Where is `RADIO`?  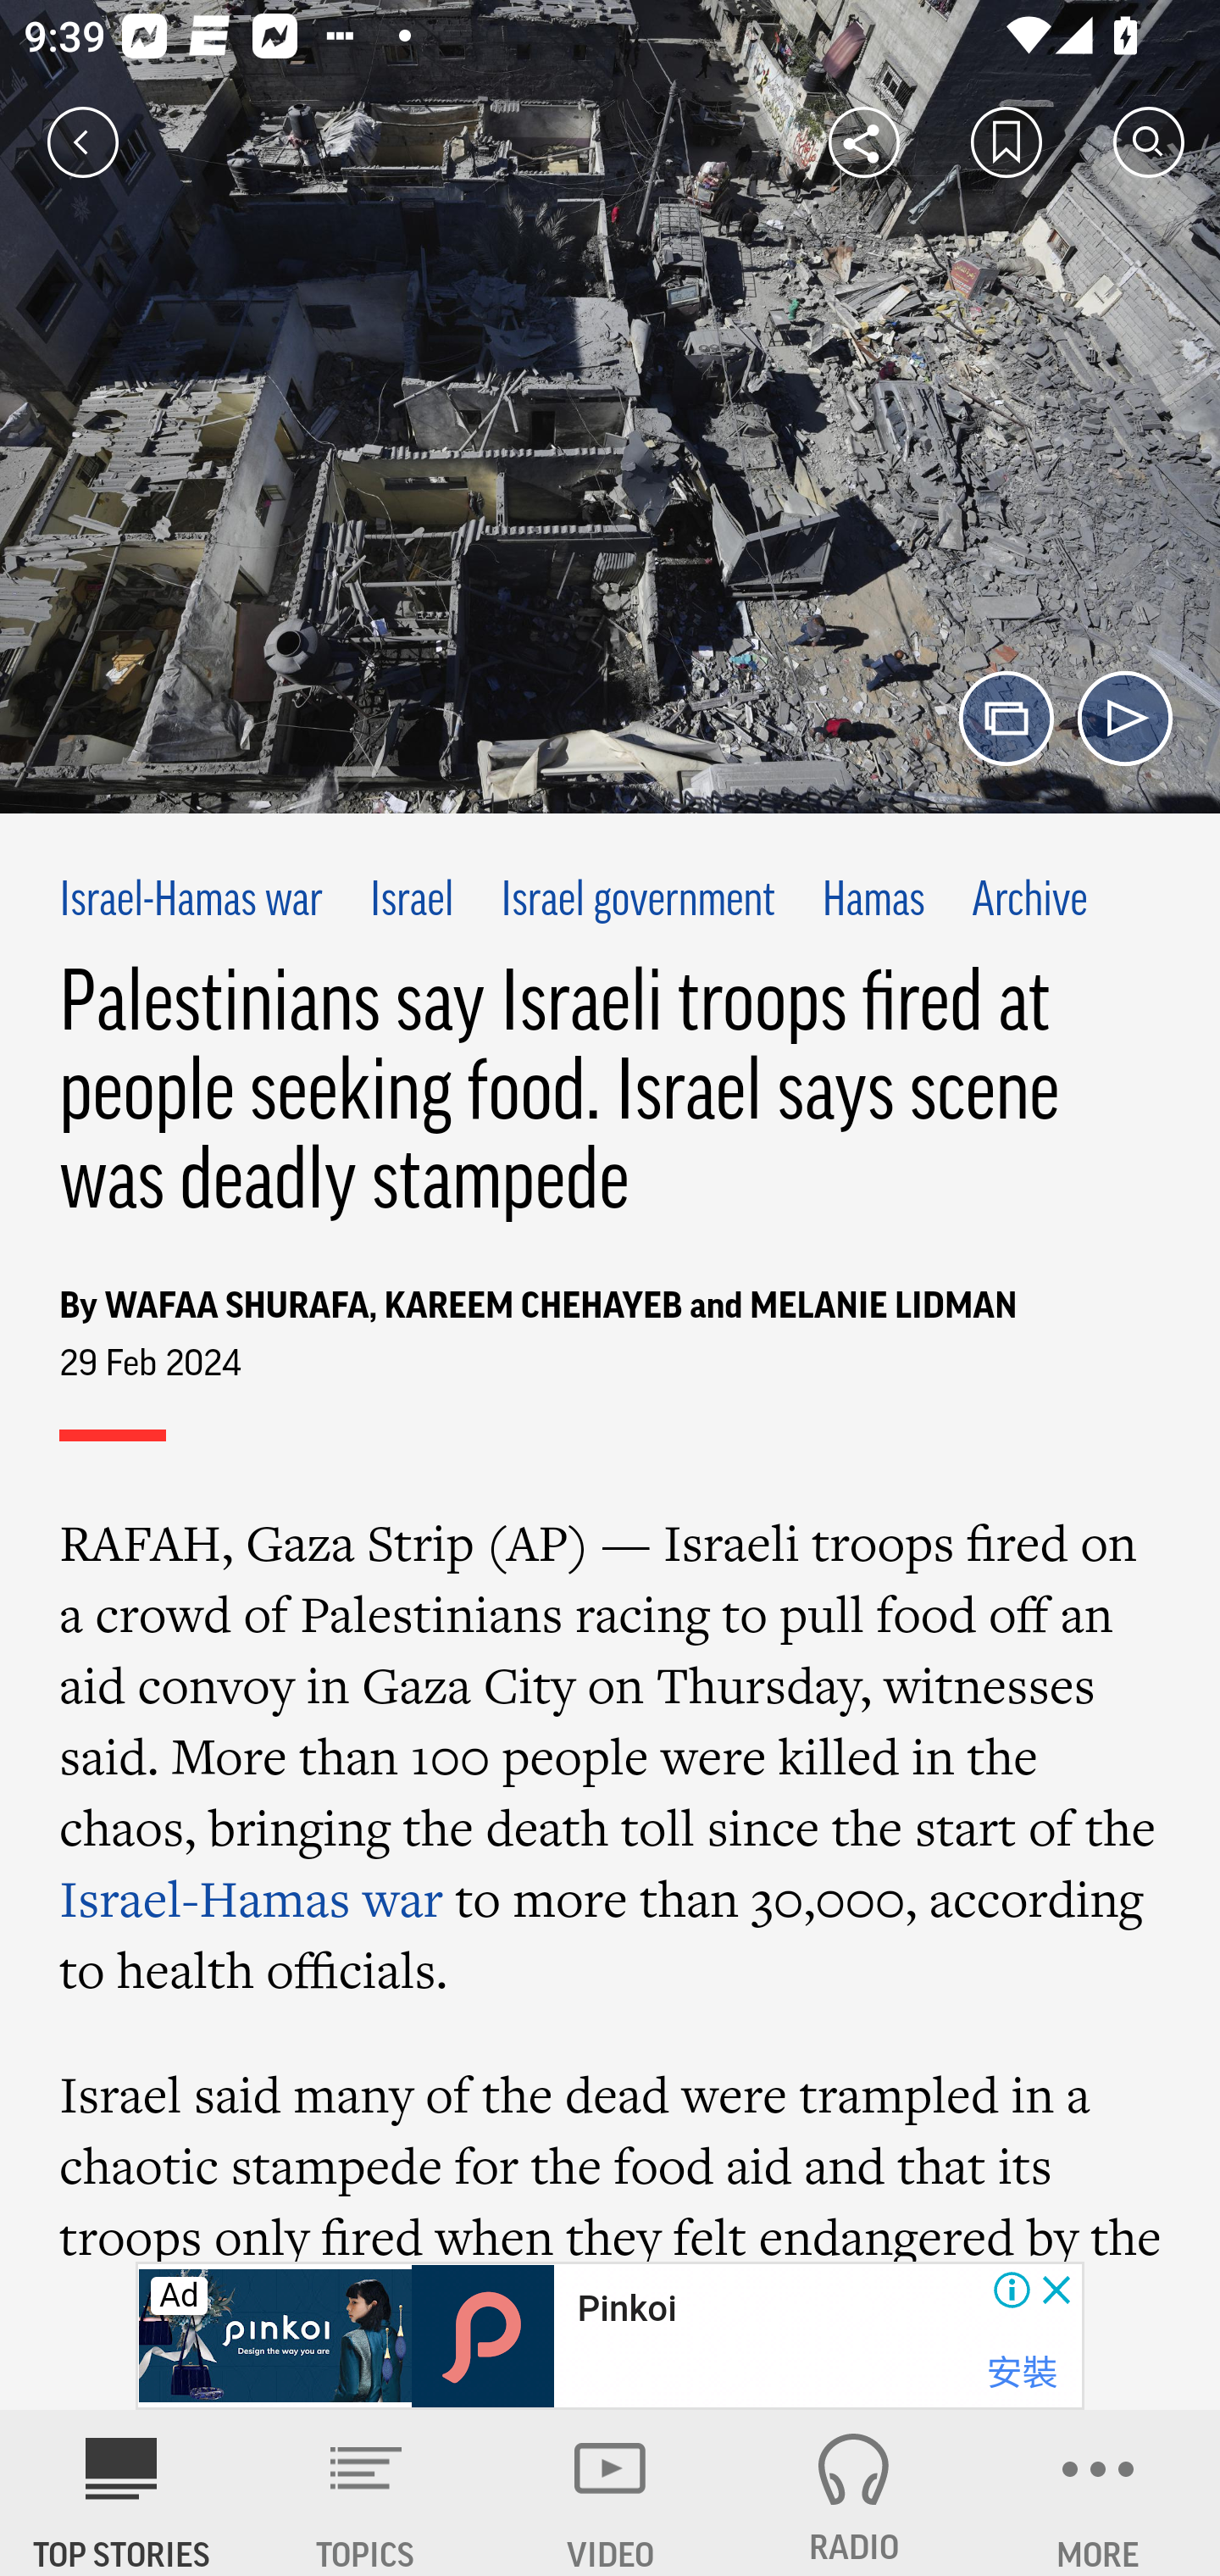
RADIO is located at coordinates (854, 2493).